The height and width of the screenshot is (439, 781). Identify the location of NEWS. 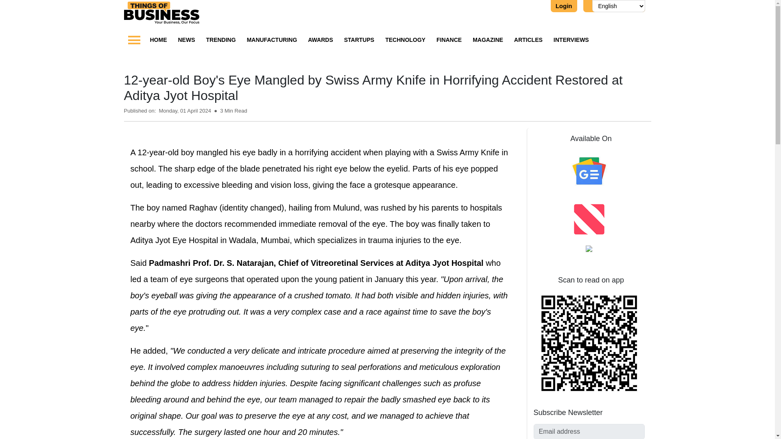
(186, 40).